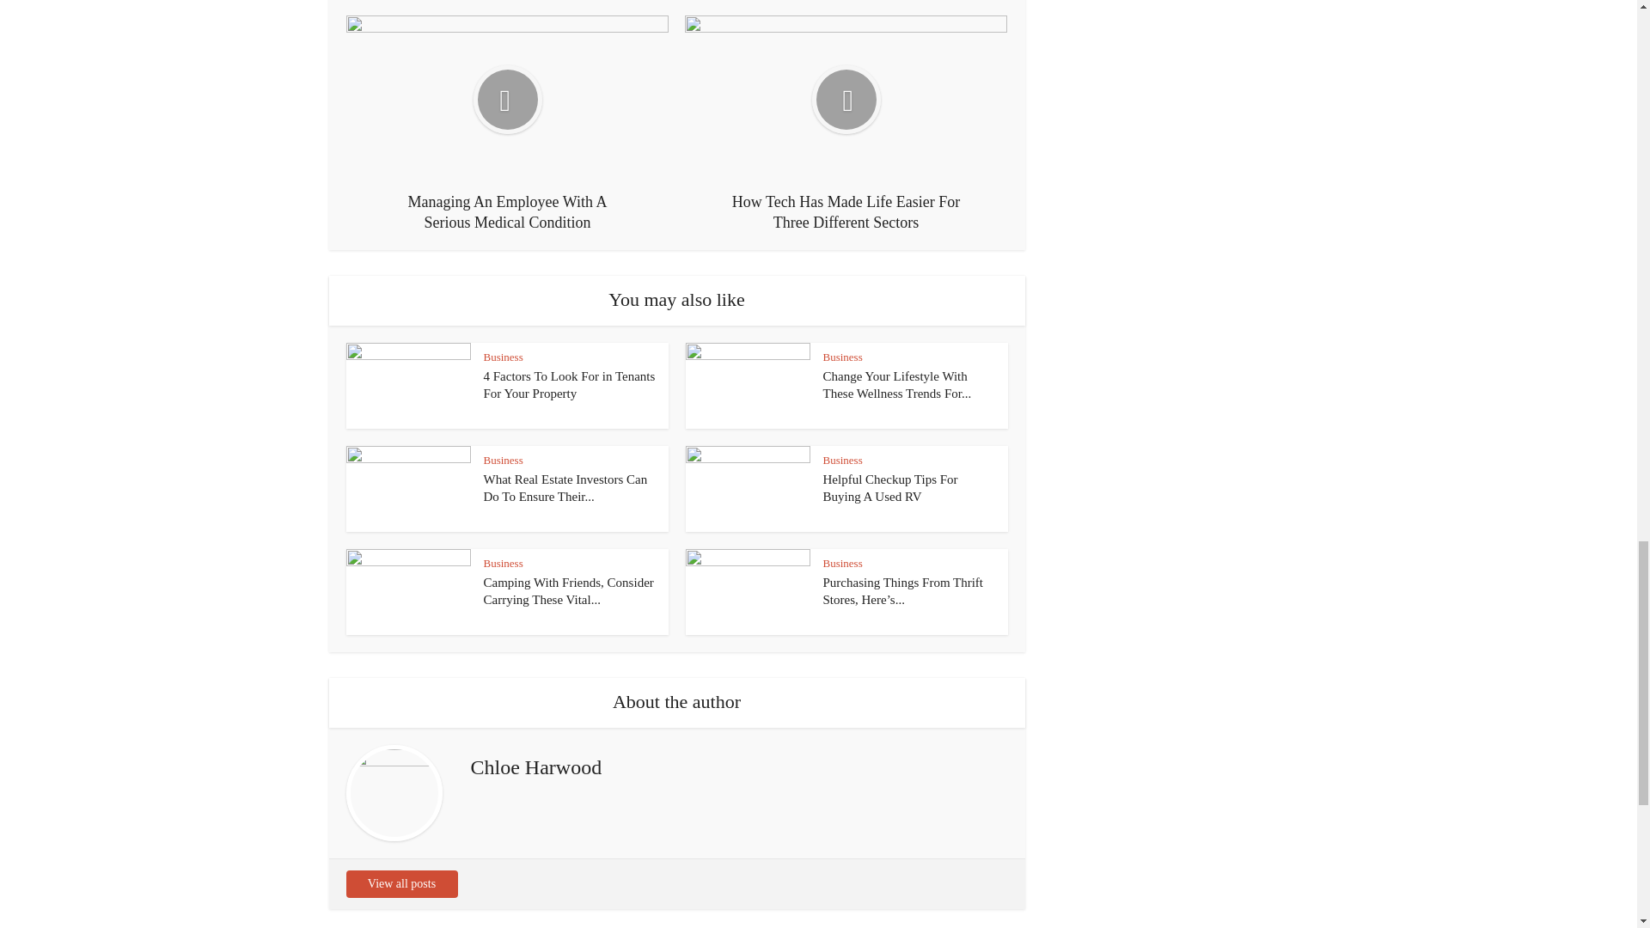  I want to click on Business, so click(843, 564).